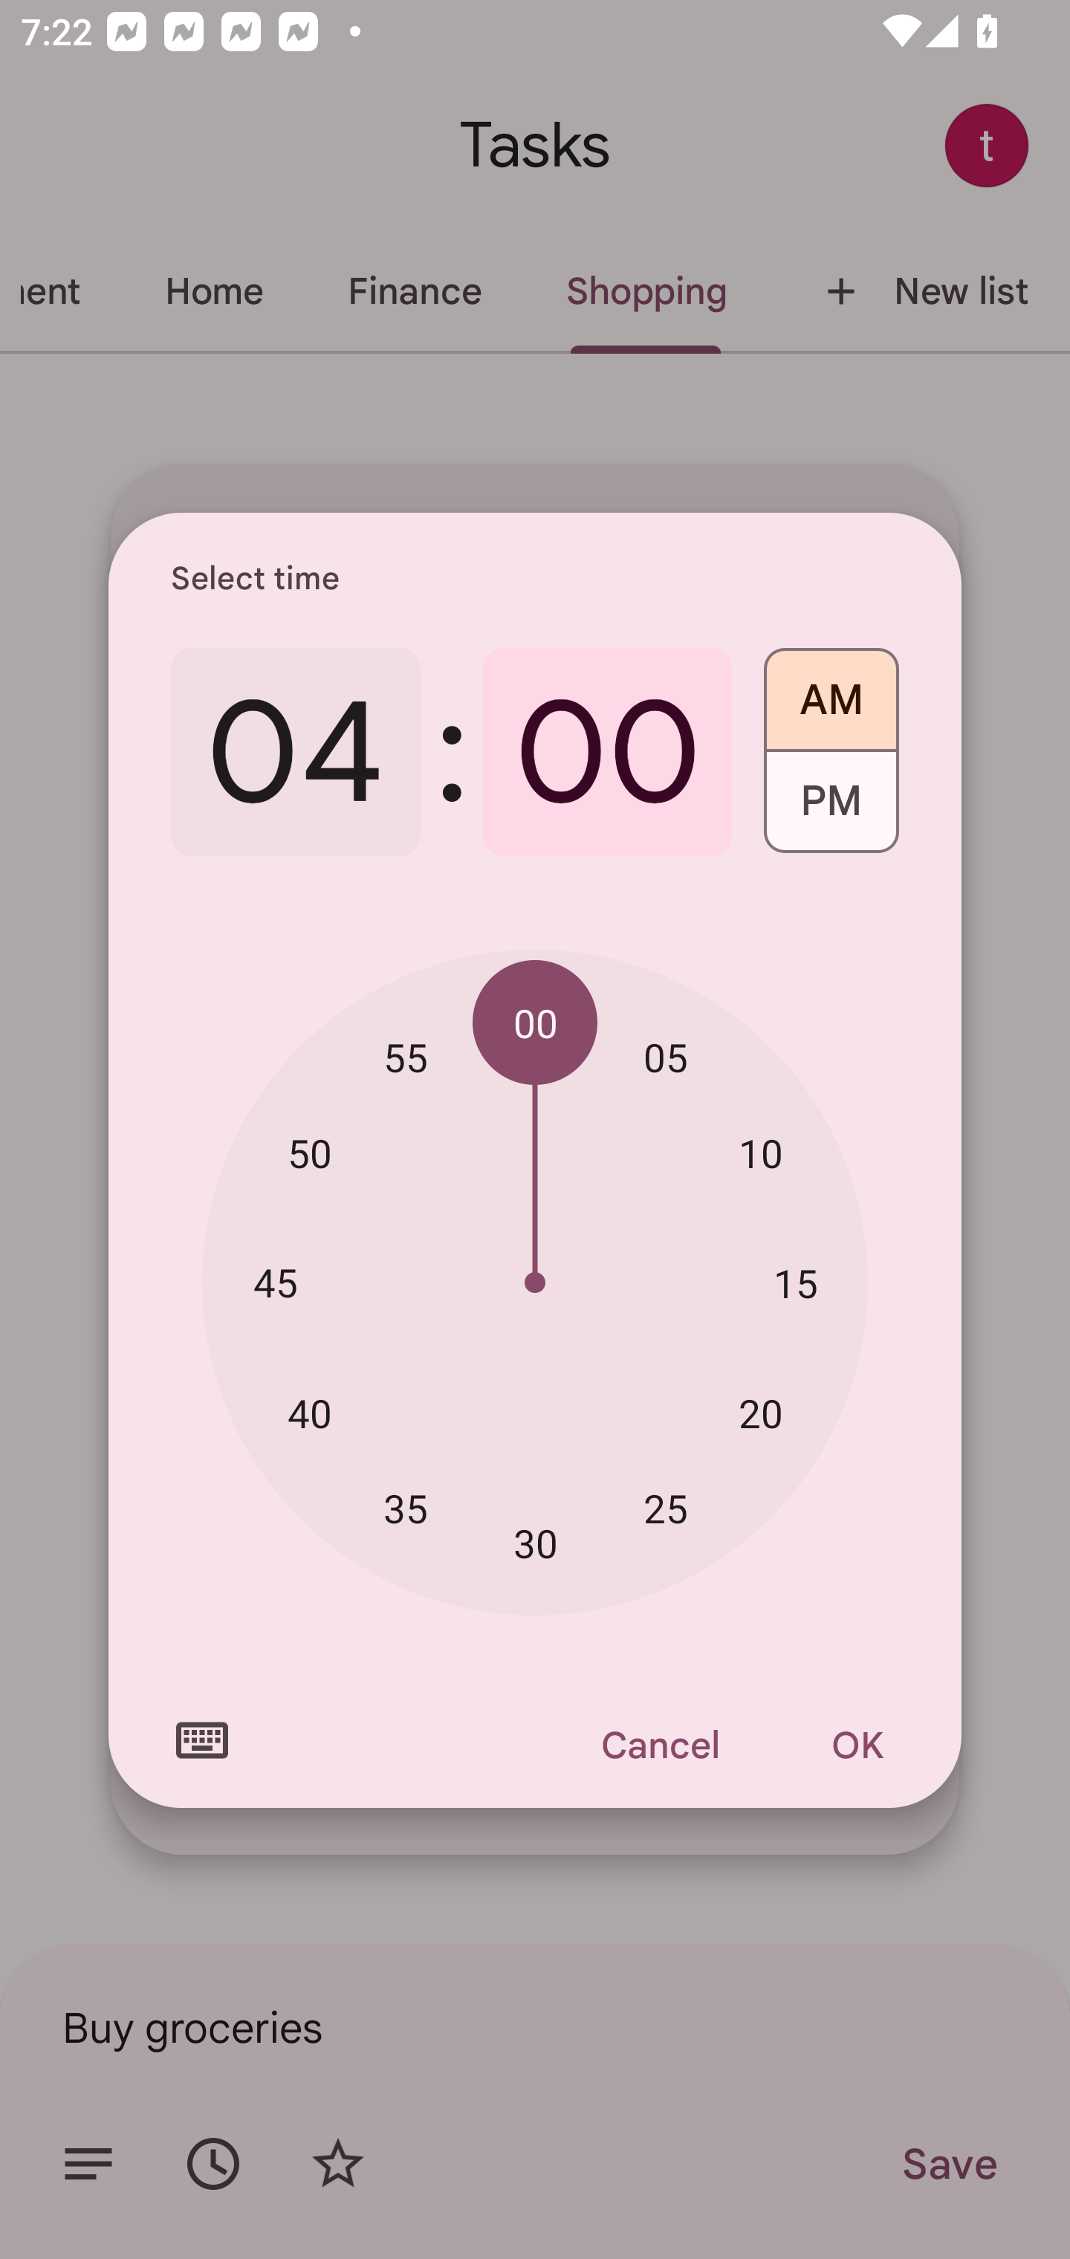  What do you see at coordinates (666, 1507) in the screenshot?
I see `25 25 minutes` at bounding box center [666, 1507].